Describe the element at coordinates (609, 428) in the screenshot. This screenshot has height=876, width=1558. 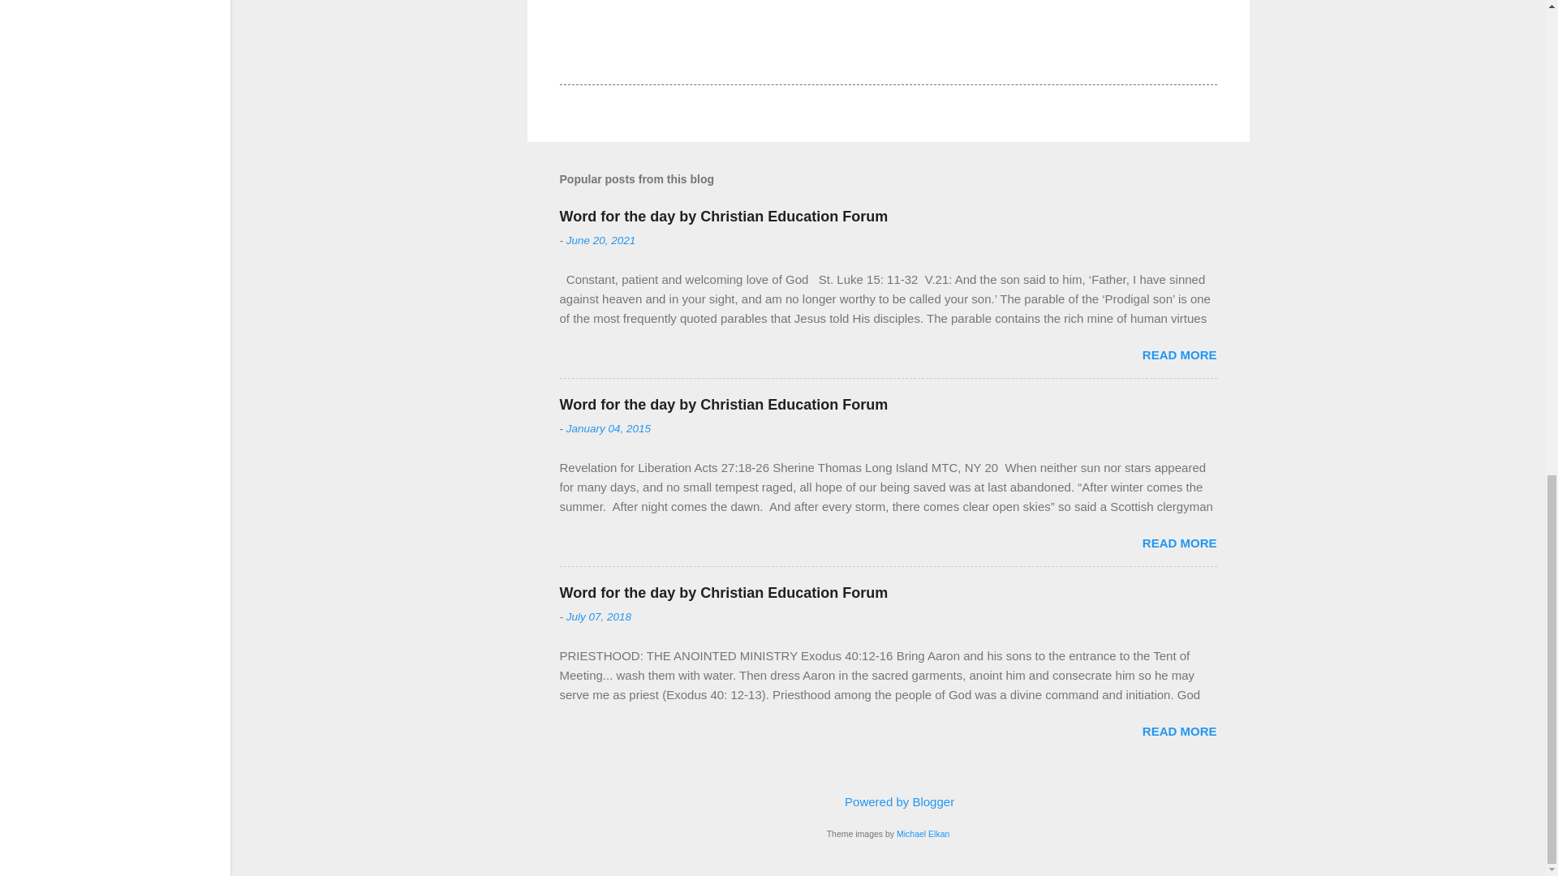
I see `January 04, 2015` at that location.